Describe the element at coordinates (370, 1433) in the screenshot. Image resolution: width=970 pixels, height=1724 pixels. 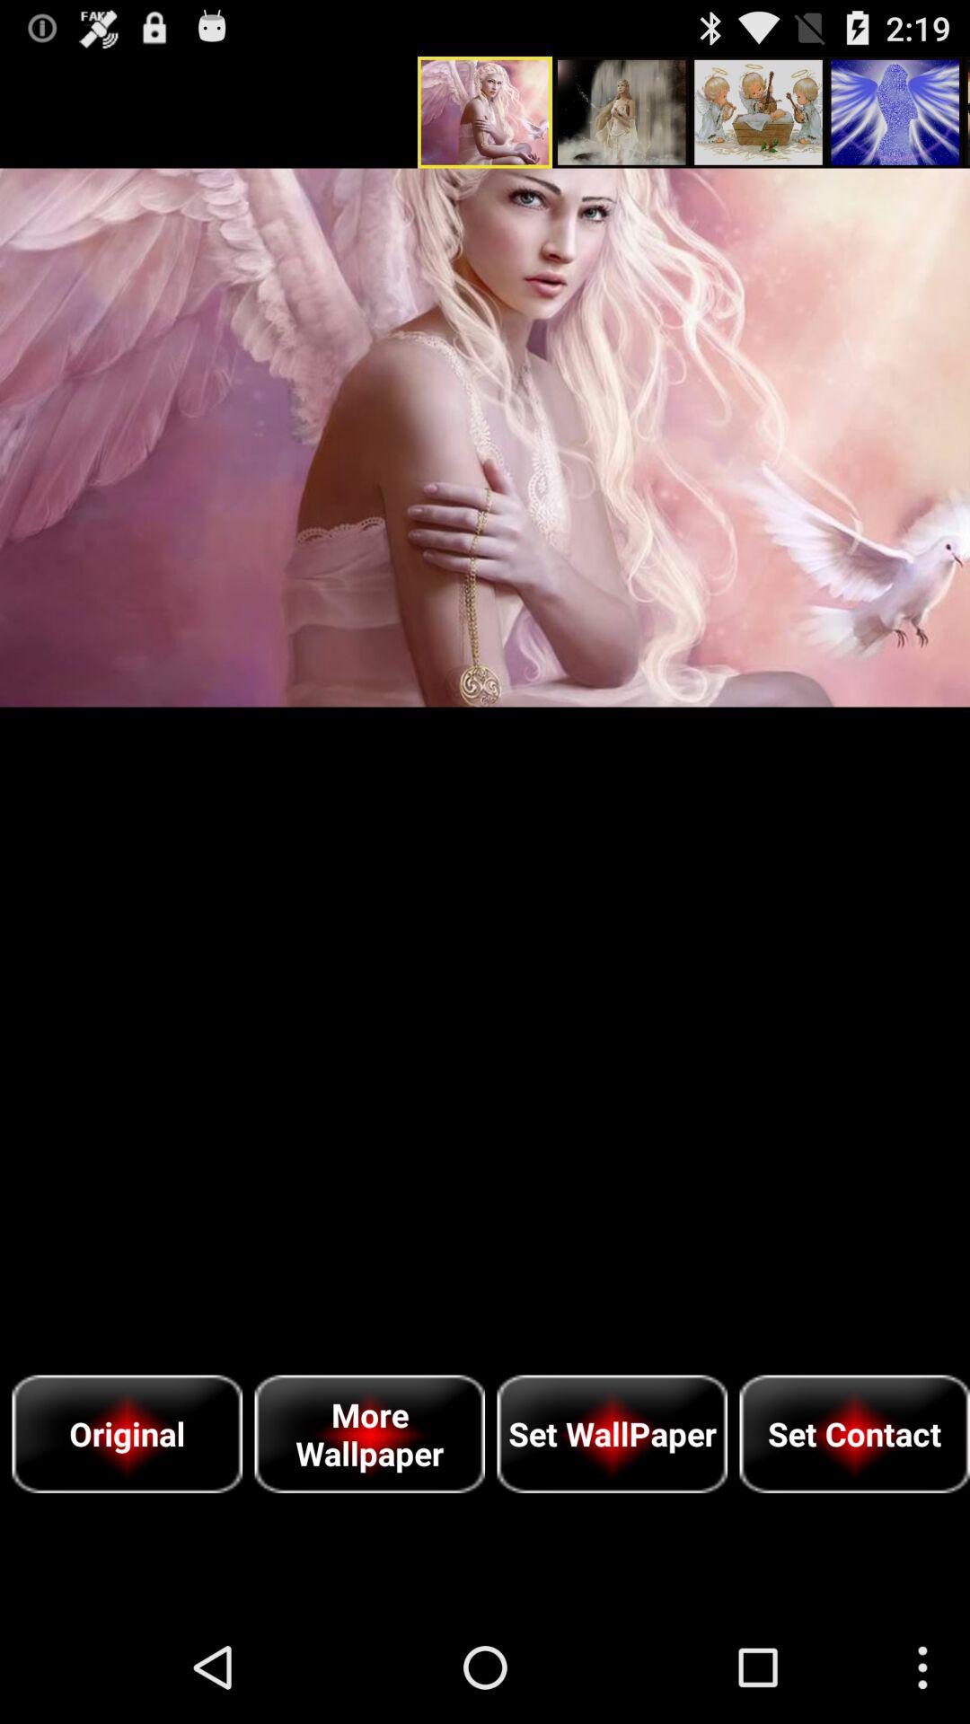
I see `turn on icon next to original icon` at that location.